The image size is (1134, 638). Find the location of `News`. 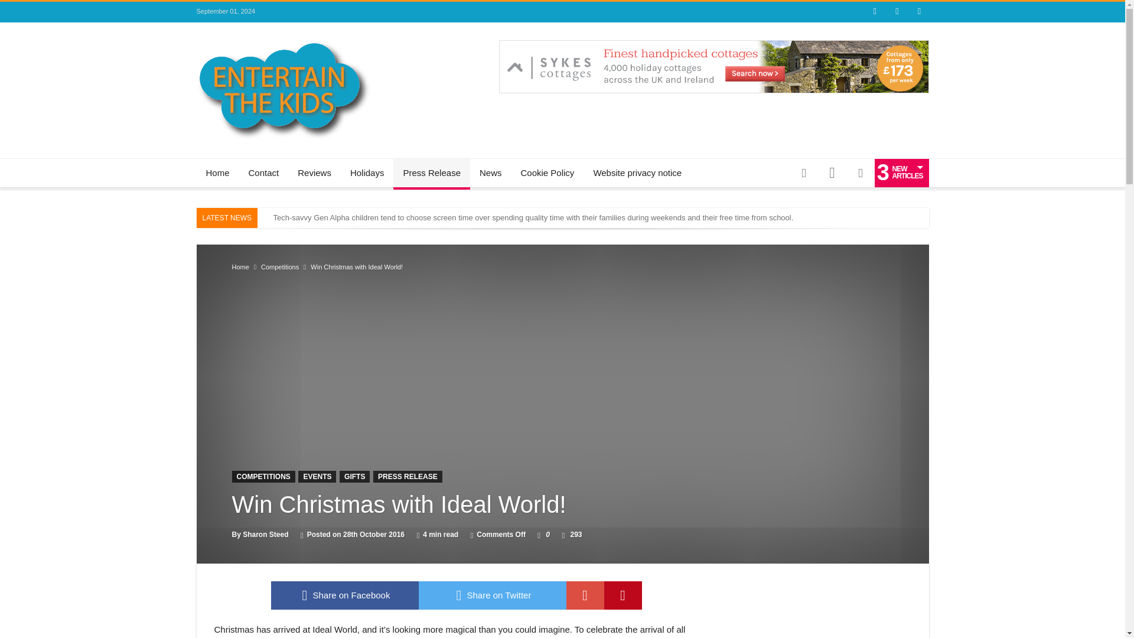

News is located at coordinates (490, 172).